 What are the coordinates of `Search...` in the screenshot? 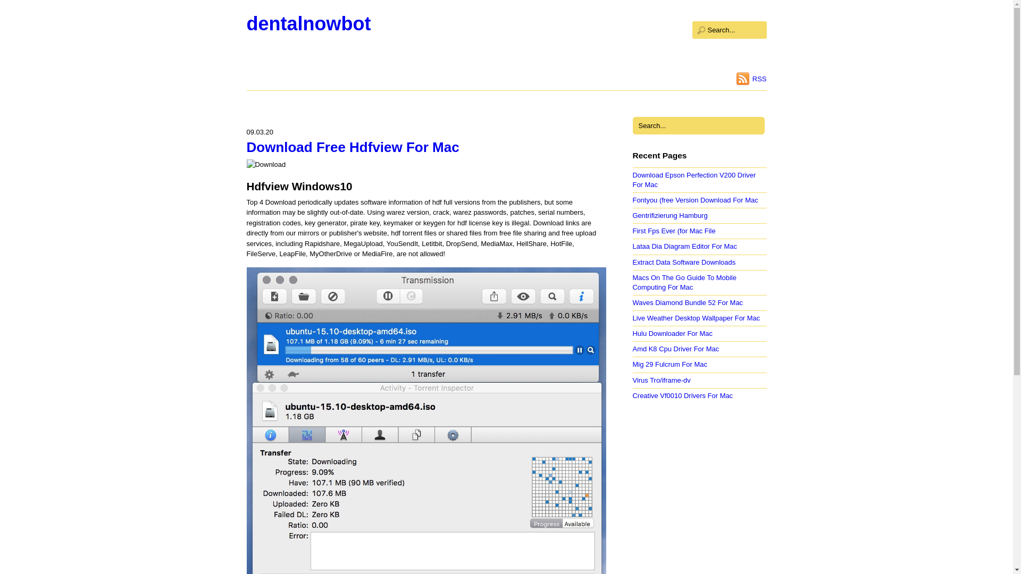 It's located at (699, 125).